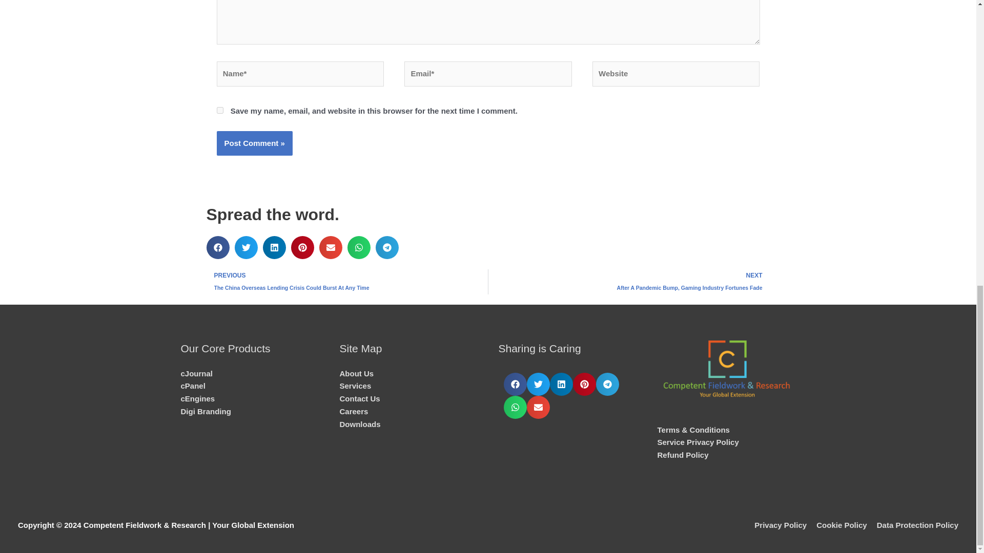 This screenshot has height=553, width=984. What do you see at coordinates (219, 111) in the screenshot?
I see `yes` at bounding box center [219, 111].